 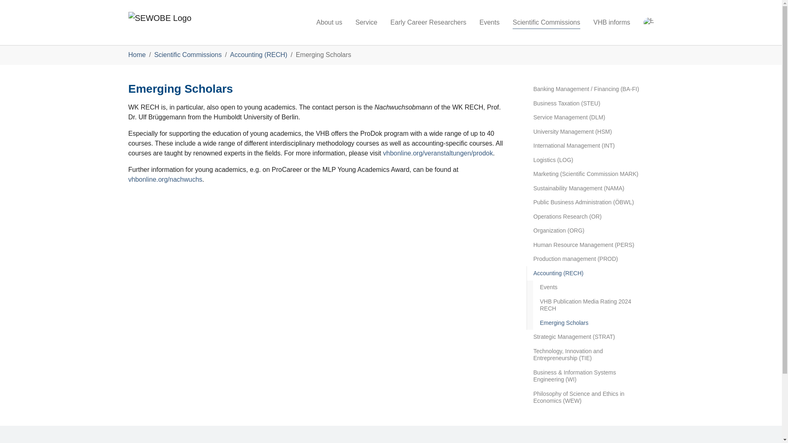 What do you see at coordinates (366, 22) in the screenshot?
I see `Service` at bounding box center [366, 22].